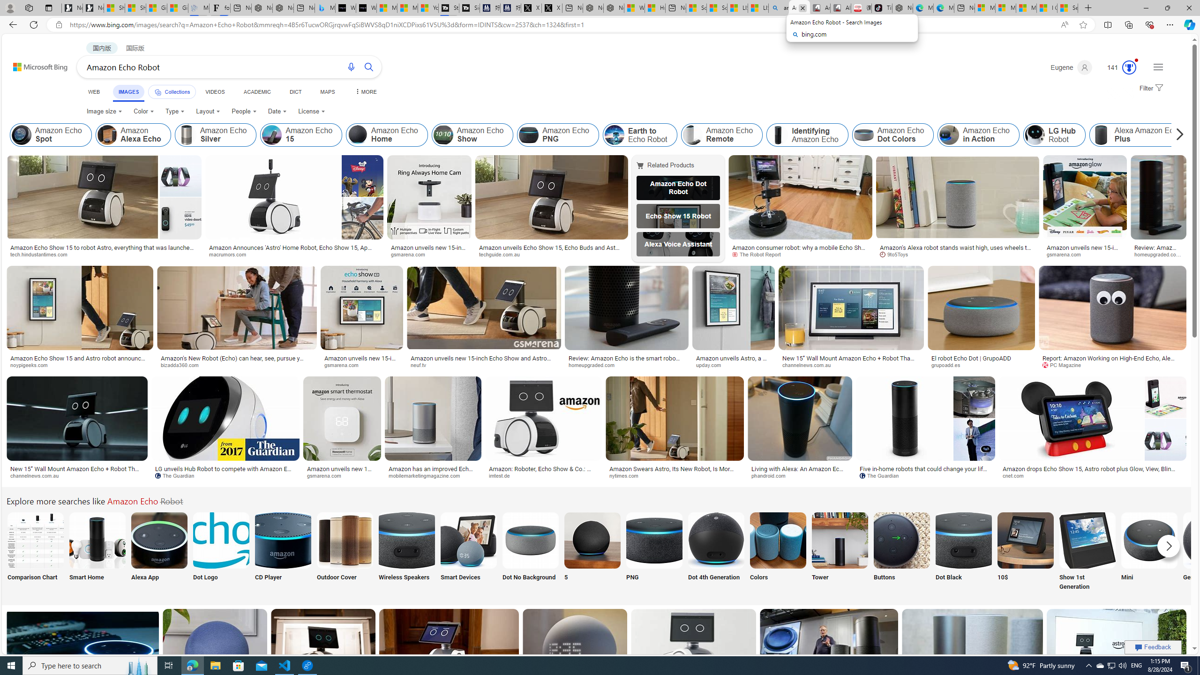  Describe the element at coordinates (614, 135) in the screenshot. I see `Earth to Echo Robot` at that location.